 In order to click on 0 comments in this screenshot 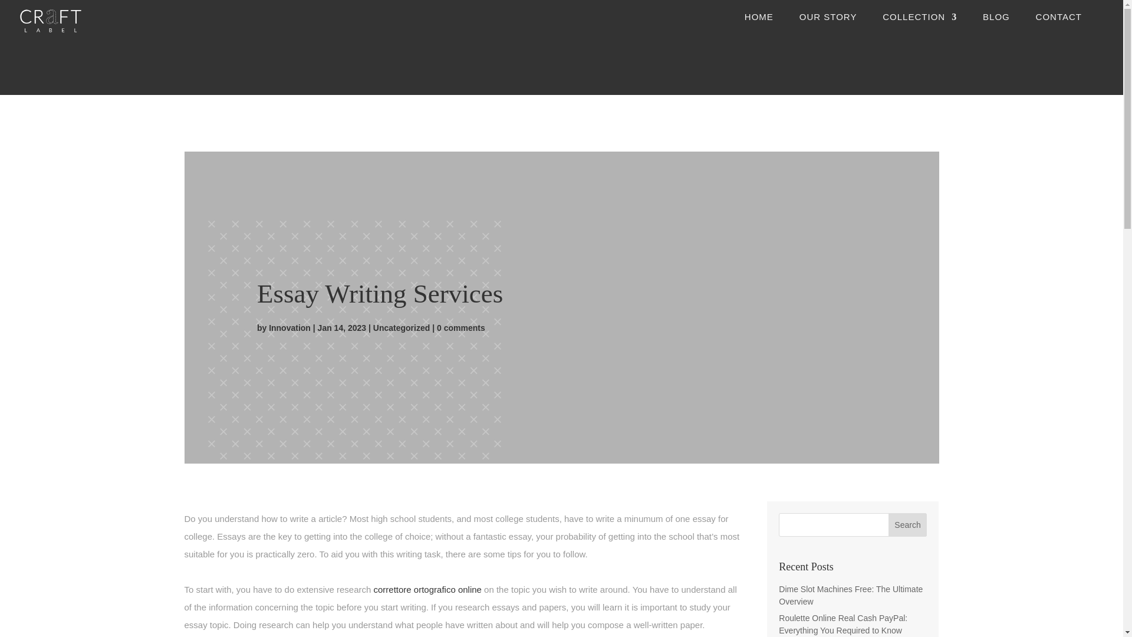, I will do `click(461, 327)`.